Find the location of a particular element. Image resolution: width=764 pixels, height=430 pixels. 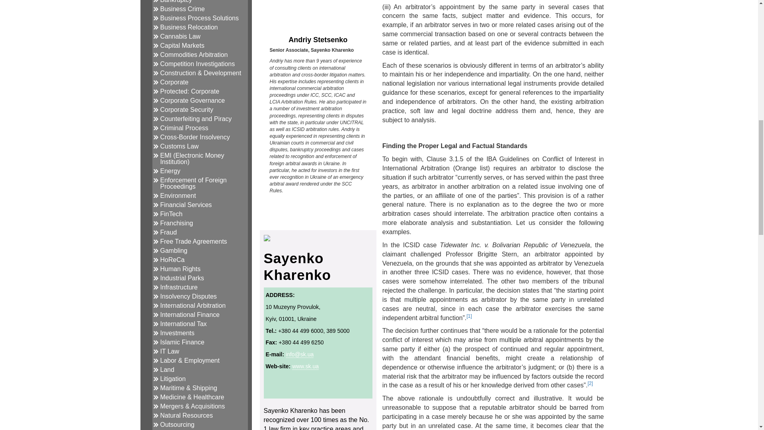

Business Relocation is located at coordinates (189, 27).